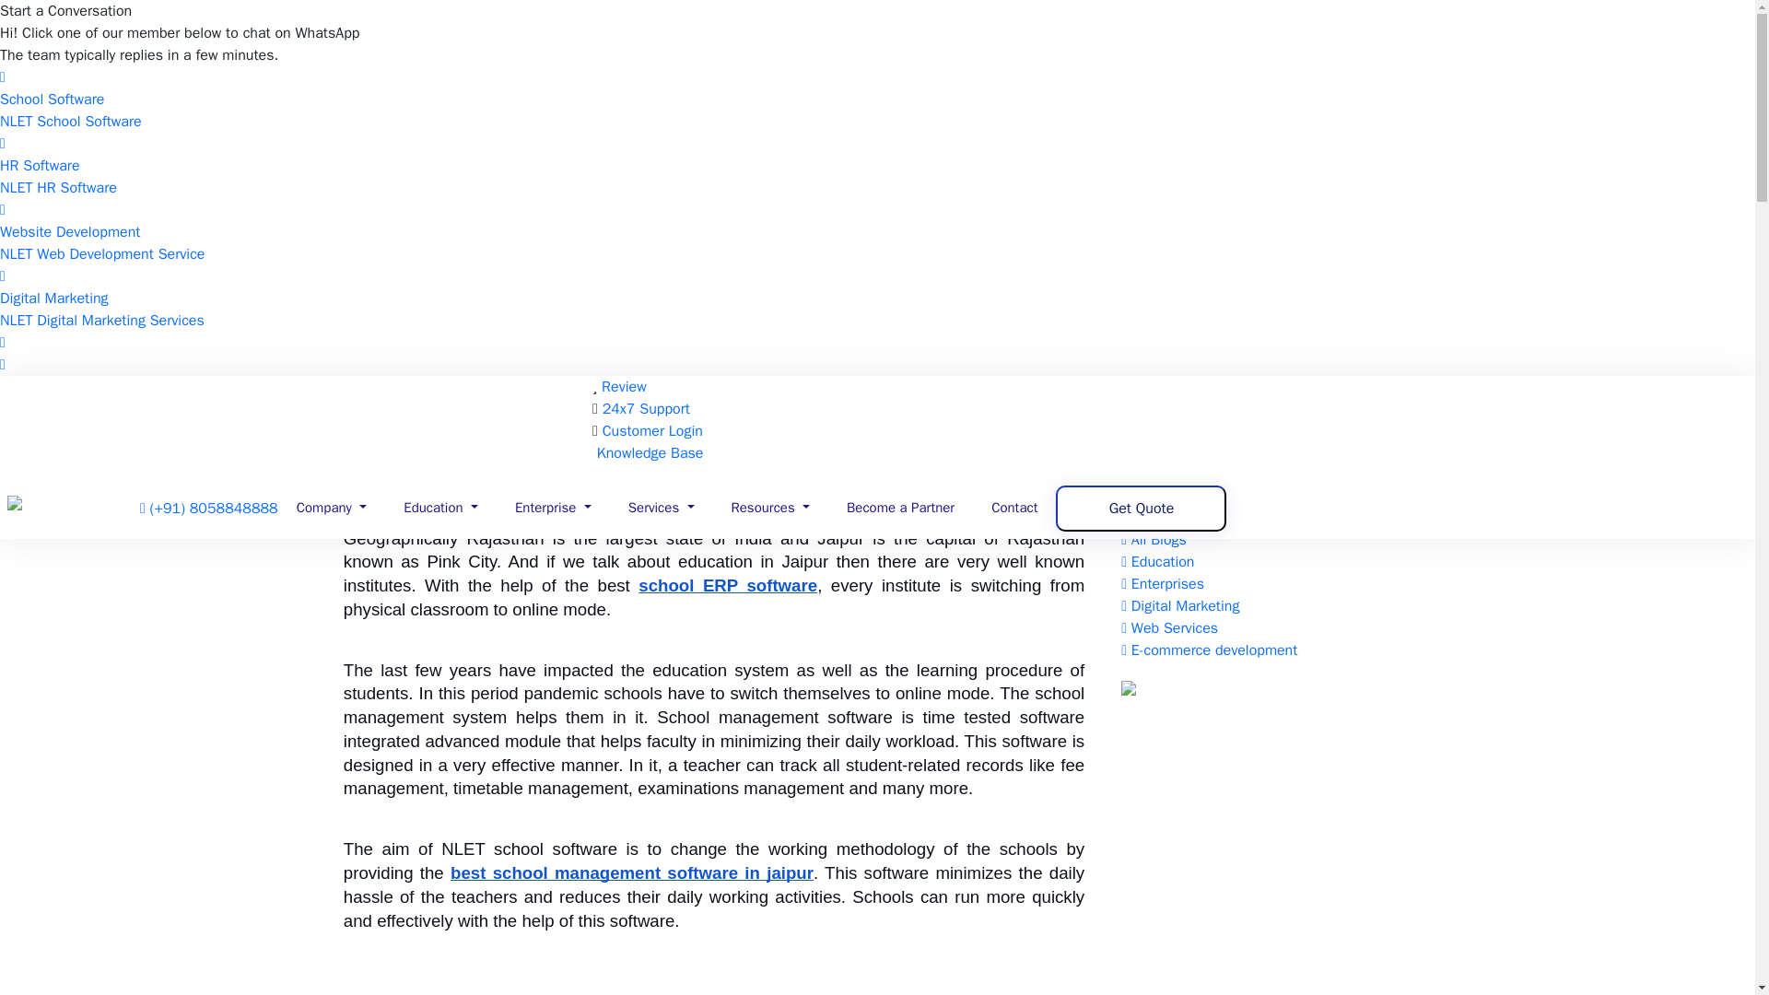 The width and height of the screenshot is (1769, 995). I want to click on Enterprise, so click(553, 509).